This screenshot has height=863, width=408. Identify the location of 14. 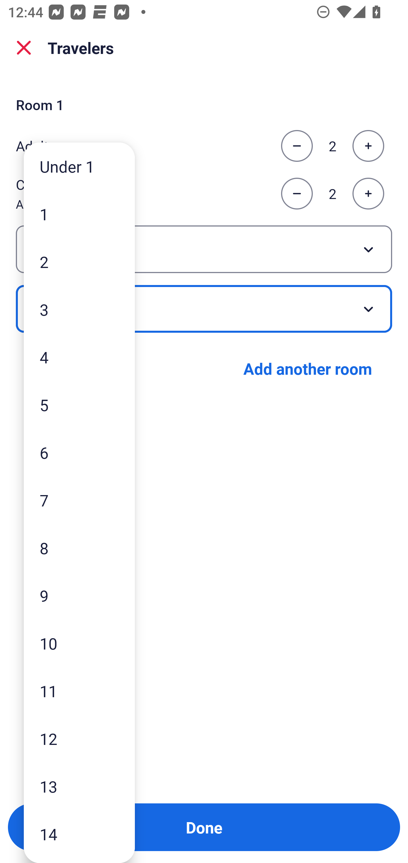
(79, 834).